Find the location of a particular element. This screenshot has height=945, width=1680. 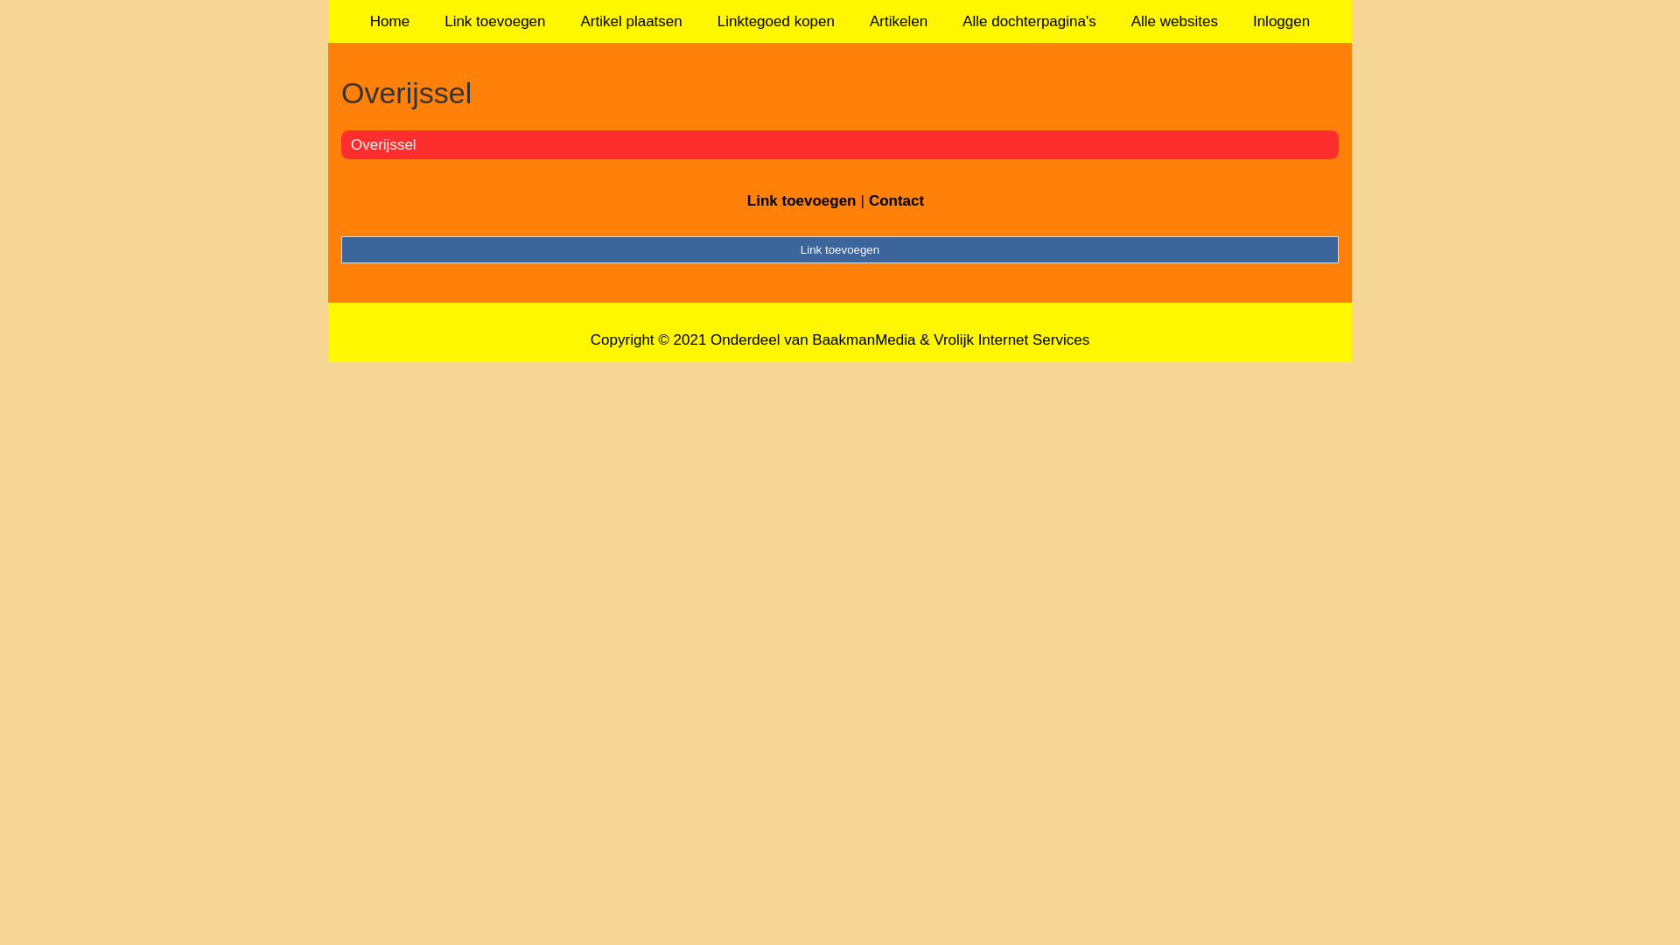

Linktegoed kopen is located at coordinates (776, 21).